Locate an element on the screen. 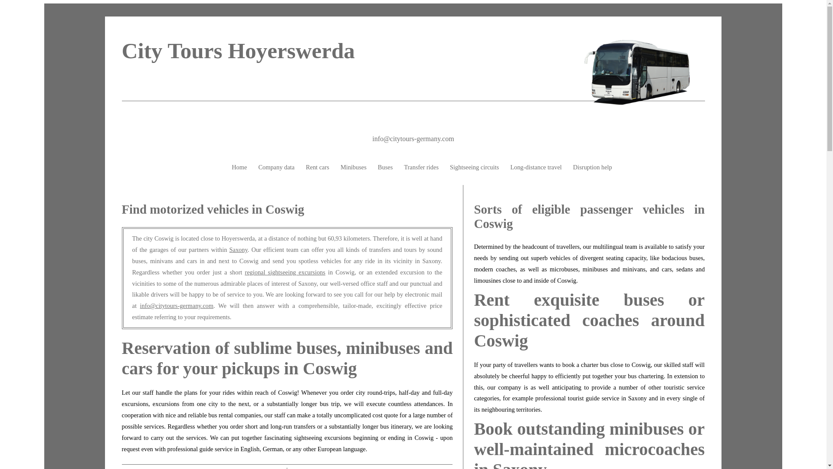 The height and width of the screenshot is (469, 833). Private cars in Hoyerswerda is located at coordinates (318, 168).